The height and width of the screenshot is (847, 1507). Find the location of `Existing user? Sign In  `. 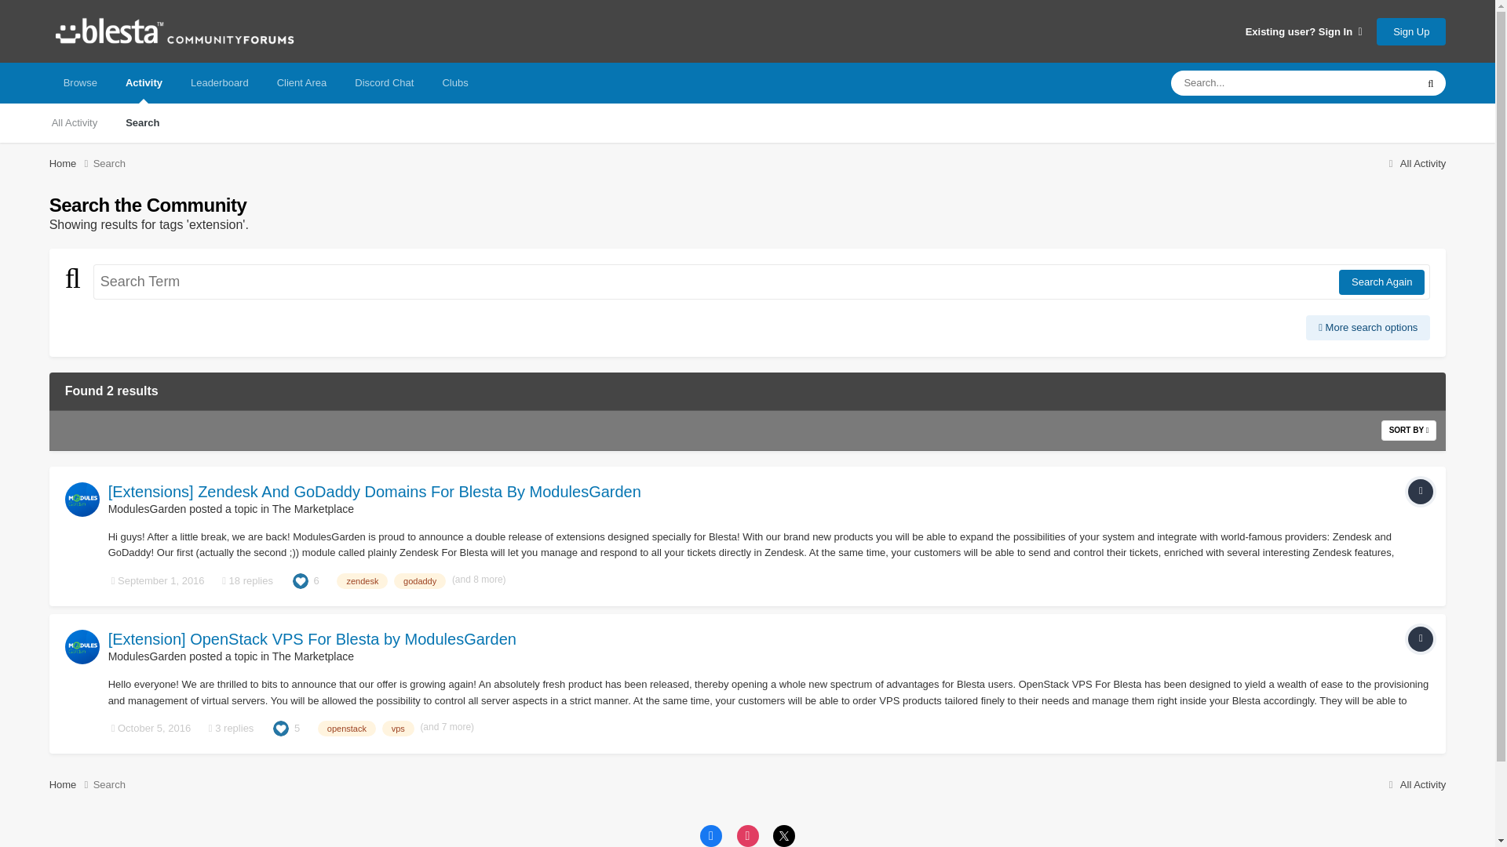

Existing user? Sign In   is located at coordinates (1304, 31).